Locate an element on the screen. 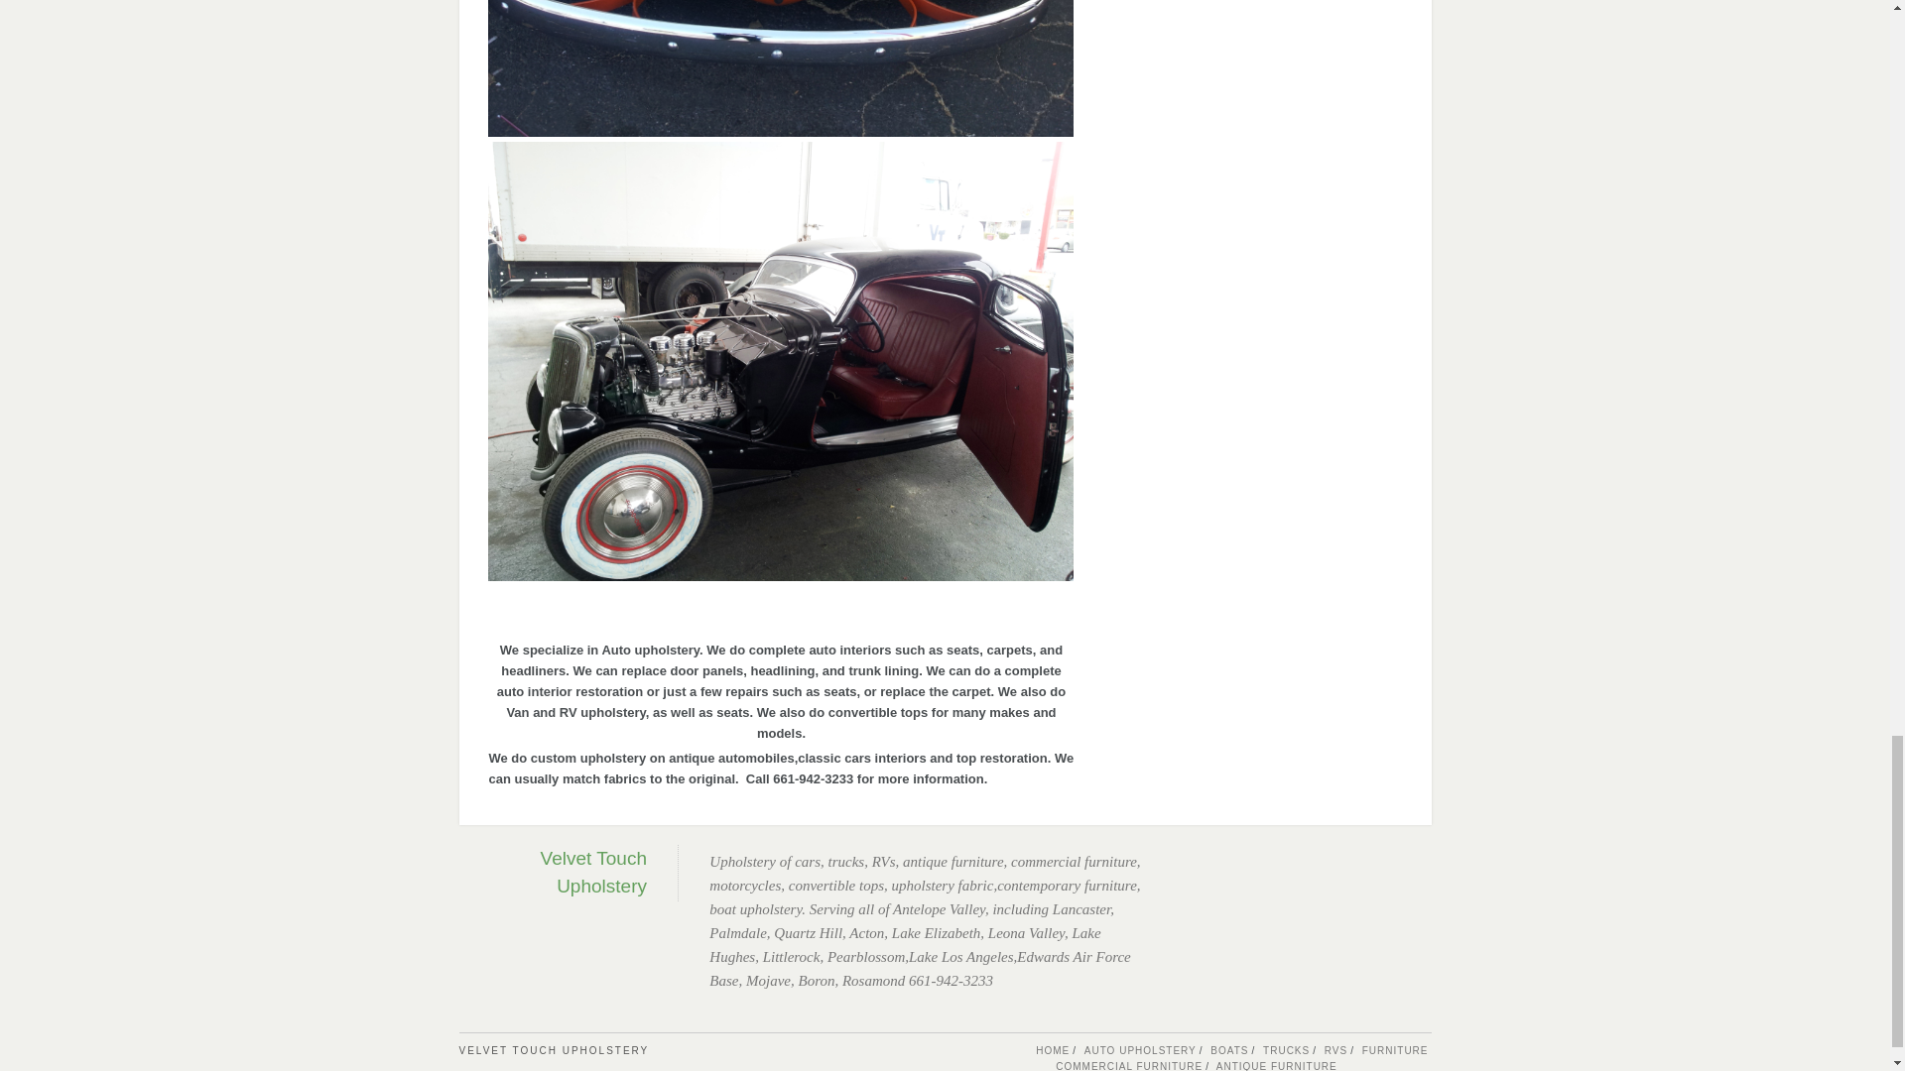 The image size is (1905, 1071). HOME is located at coordinates (1052, 1050).